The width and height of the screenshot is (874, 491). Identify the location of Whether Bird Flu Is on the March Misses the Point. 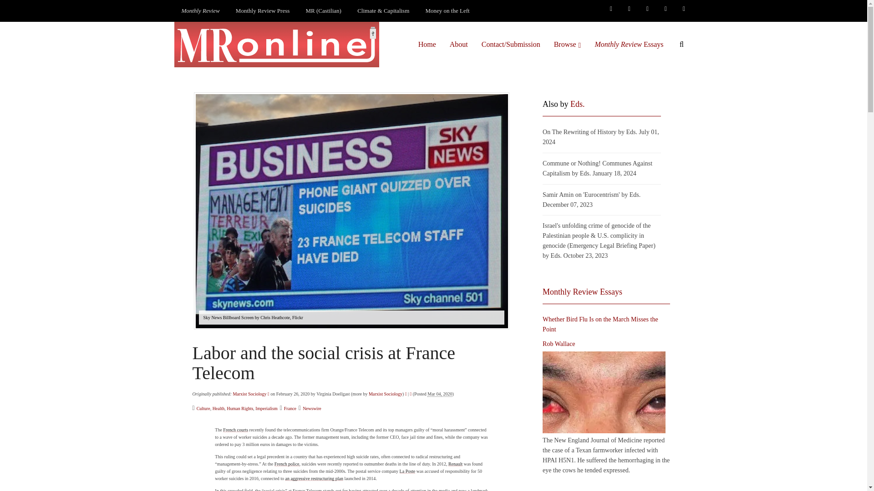
(604, 392).